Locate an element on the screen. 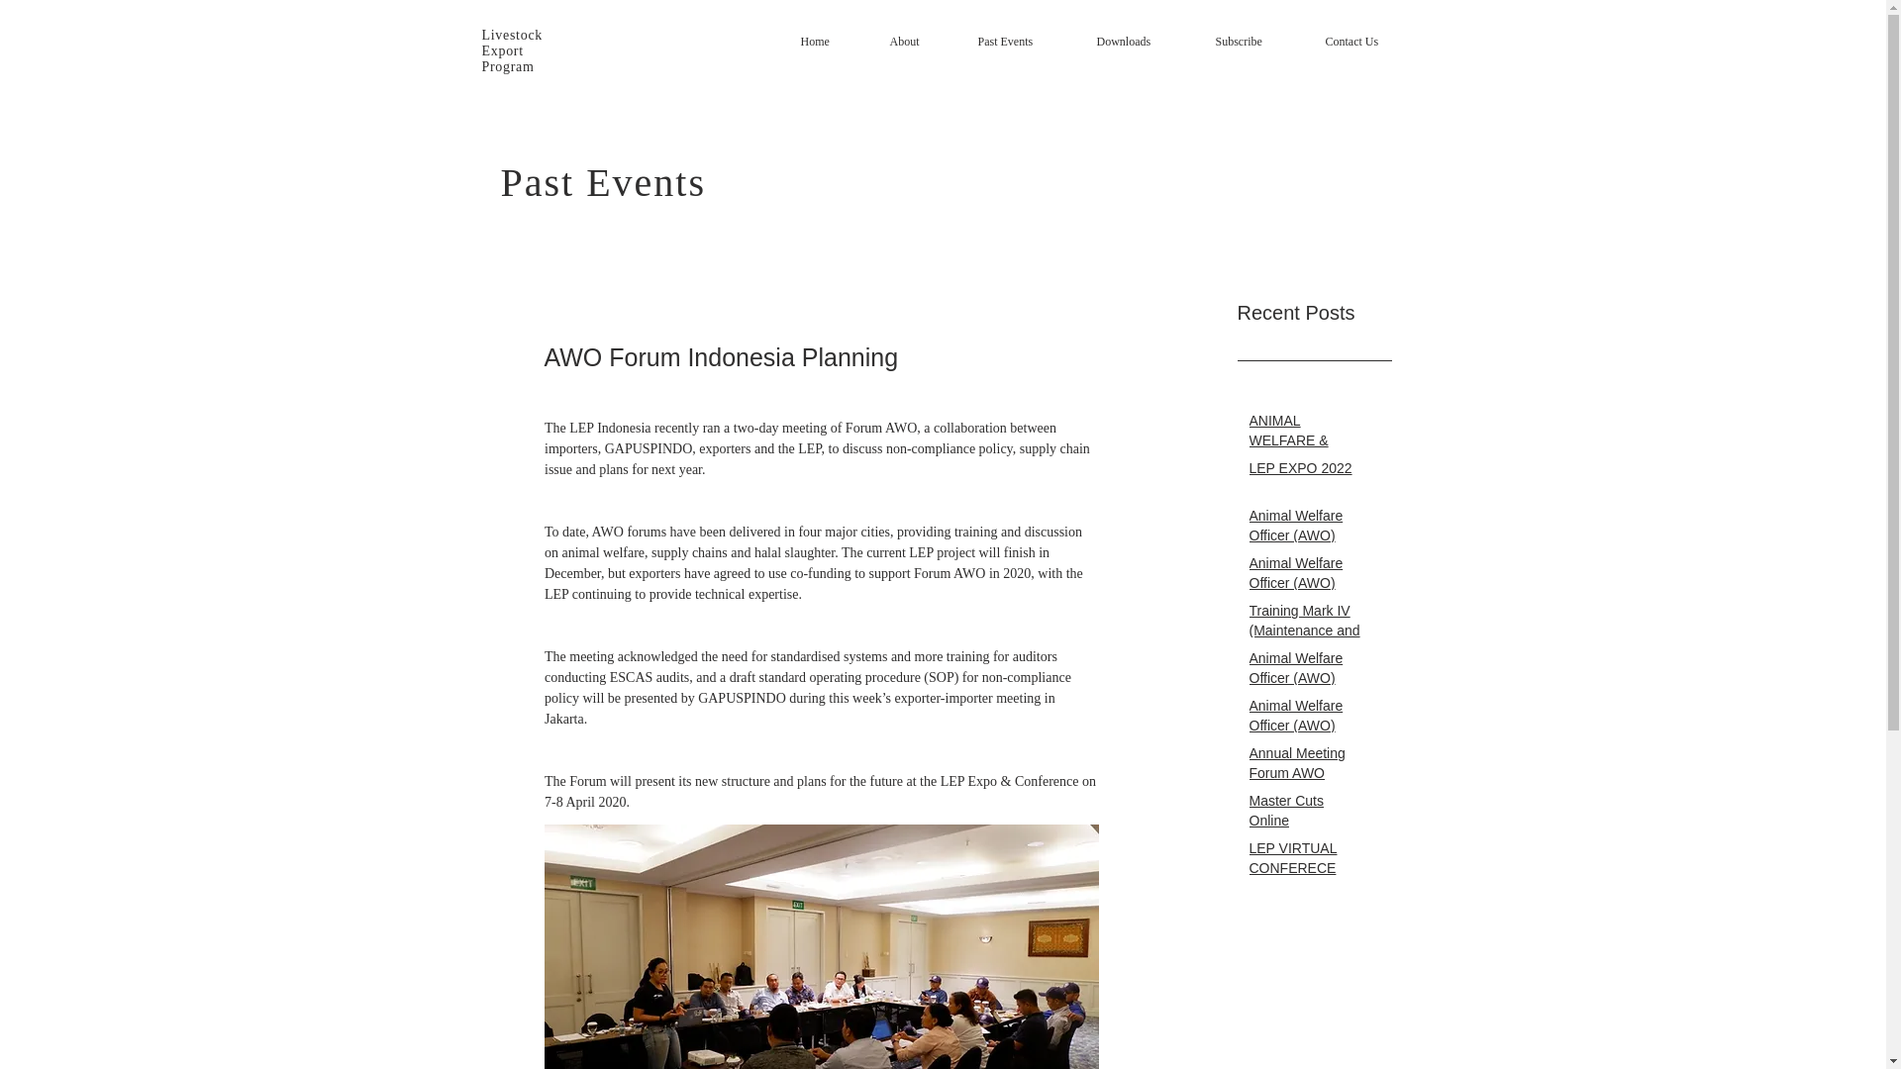 This screenshot has height=1069, width=1901. Subscribe is located at coordinates (1259, 41).